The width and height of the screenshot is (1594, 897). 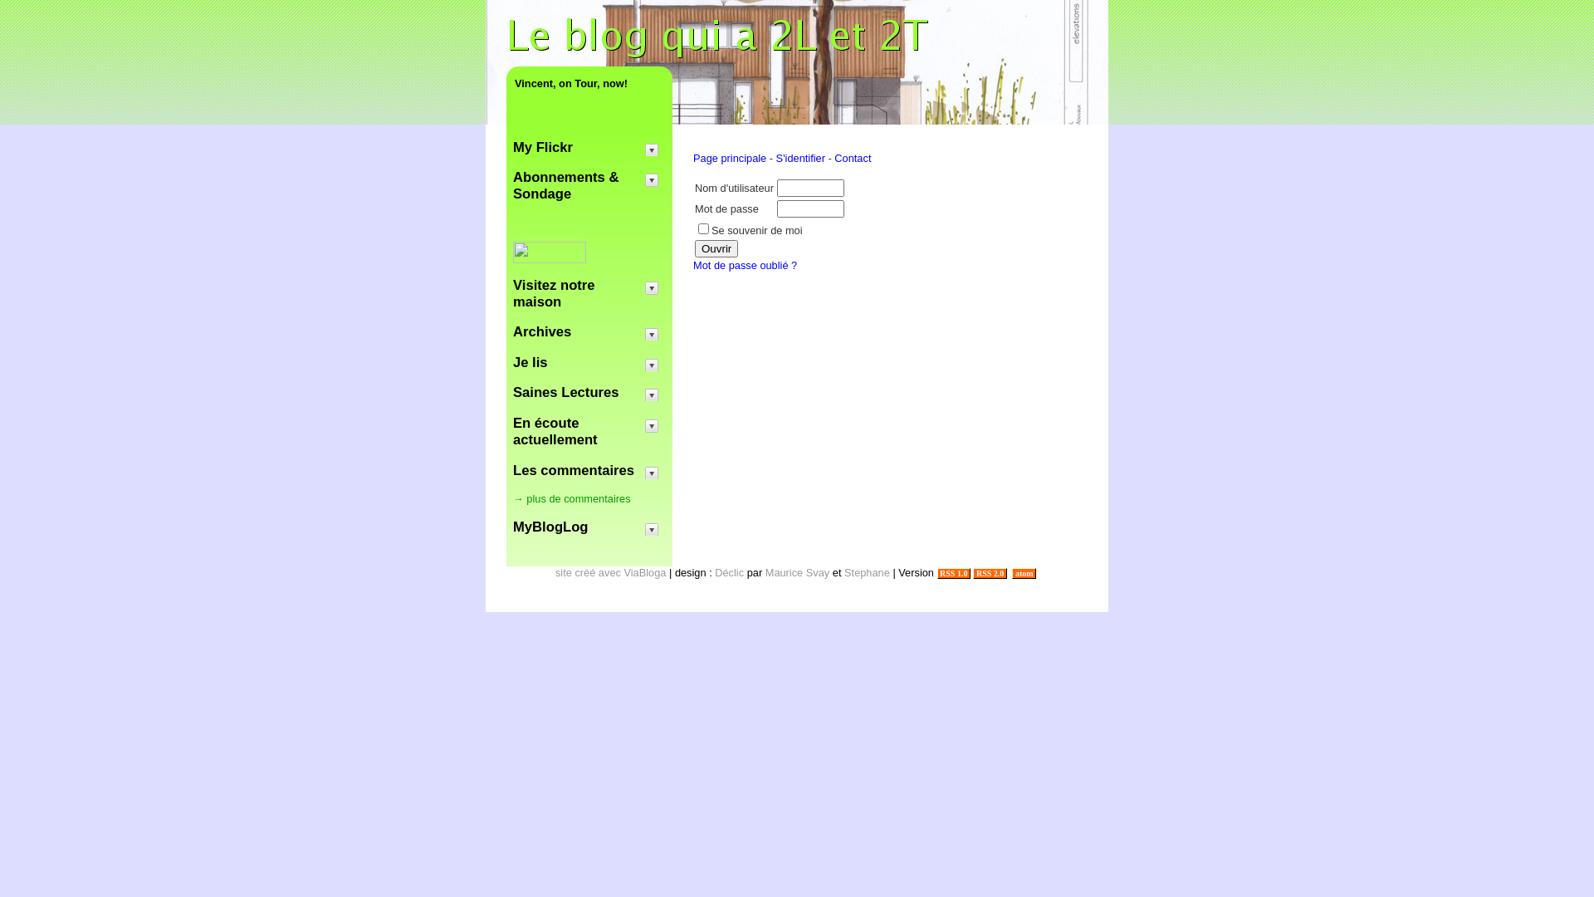 I want to click on S'identifier, so click(x=800, y=158).